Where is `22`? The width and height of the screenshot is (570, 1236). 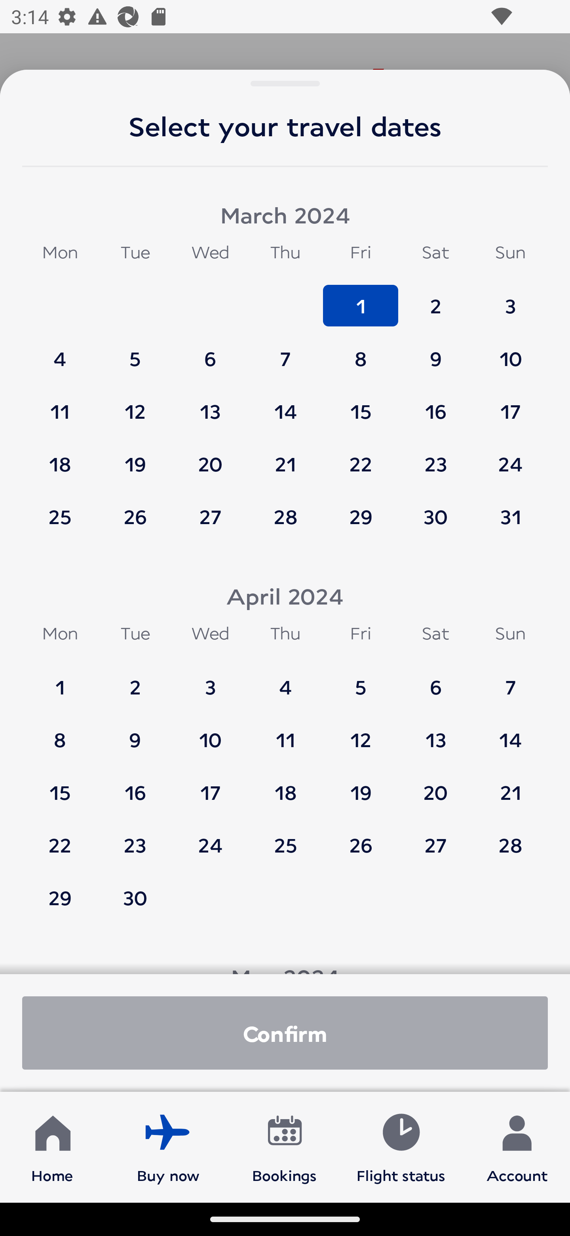
22 is located at coordinates (60, 837).